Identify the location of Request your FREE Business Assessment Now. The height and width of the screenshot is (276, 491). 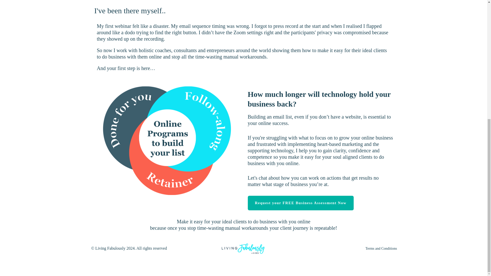
(300, 203).